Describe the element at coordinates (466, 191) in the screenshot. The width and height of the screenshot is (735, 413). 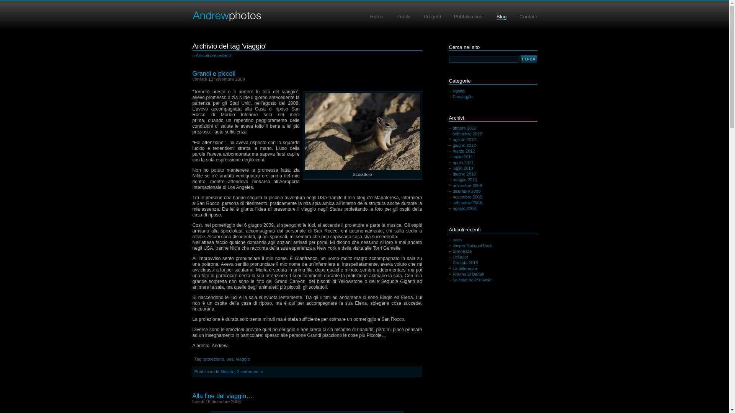
I see `dicembre 2008` at that location.